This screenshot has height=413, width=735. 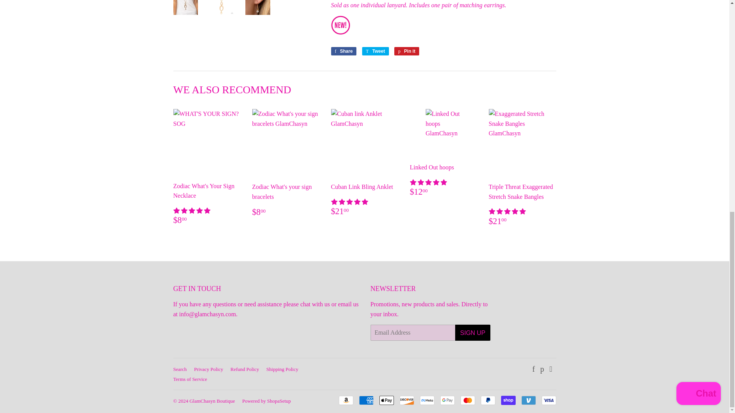 What do you see at coordinates (508, 400) in the screenshot?
I see `Shop Pay` at bounding box center [508, 400].